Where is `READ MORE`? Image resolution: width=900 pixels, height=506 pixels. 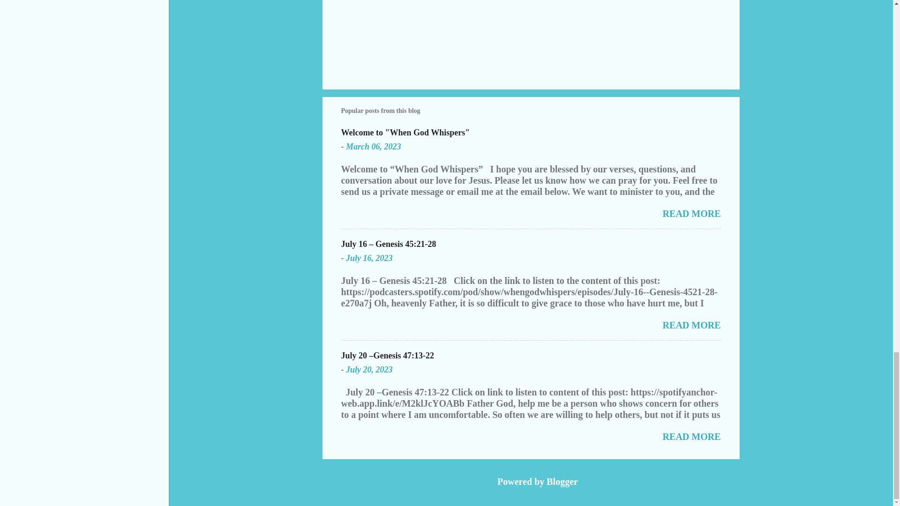
READ MORE is located at coordinates (691, 437).